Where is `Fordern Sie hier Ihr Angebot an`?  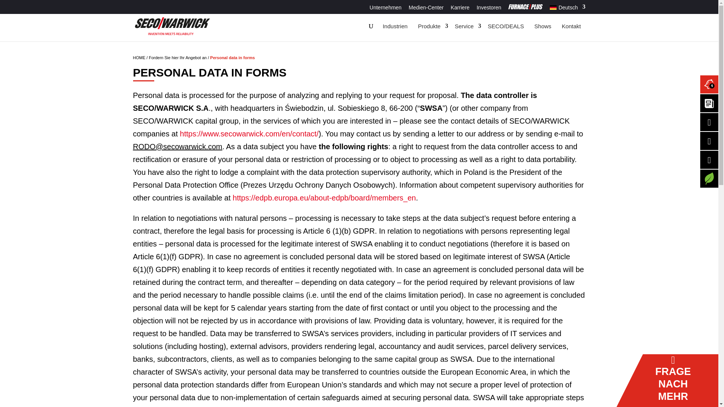 Fordern Sie hier Ihr Angebot an is located at coordinates (178, 57).